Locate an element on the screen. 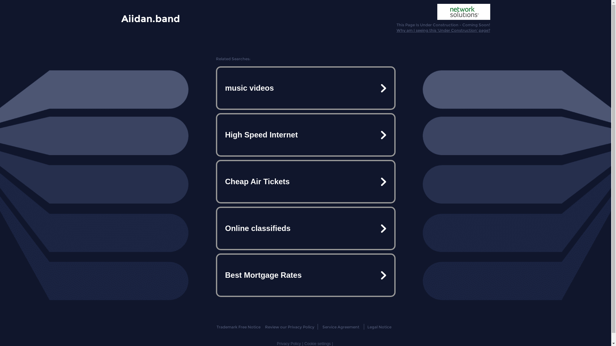 The image size is (616, 346). Trademark Free Notice is located at coordinates (239, 327).